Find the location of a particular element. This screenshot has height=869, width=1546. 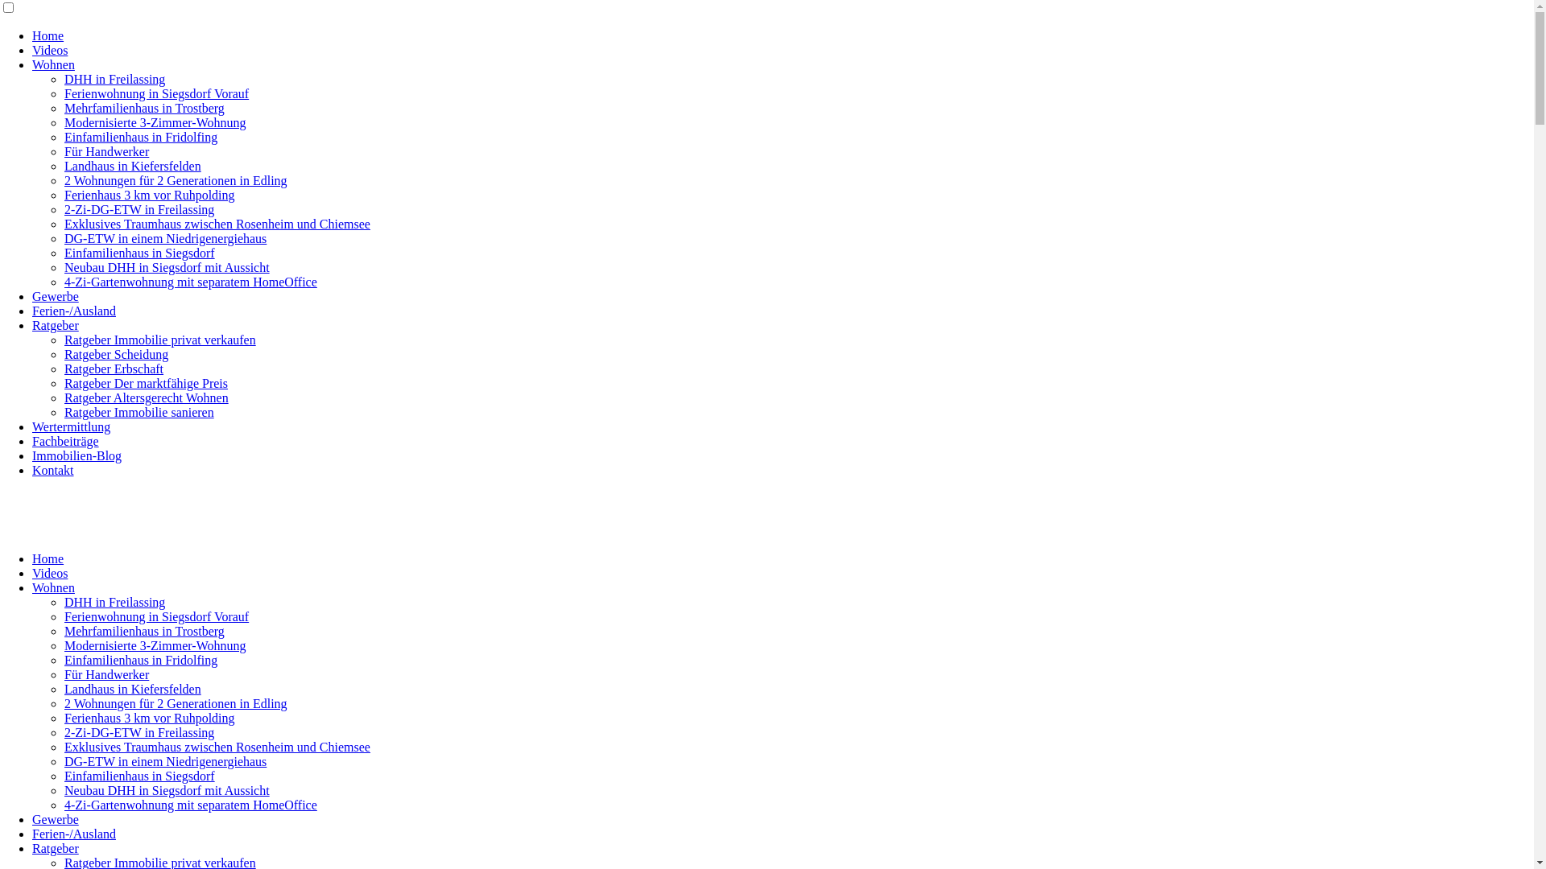

Home is located at coordinates (48, 558).